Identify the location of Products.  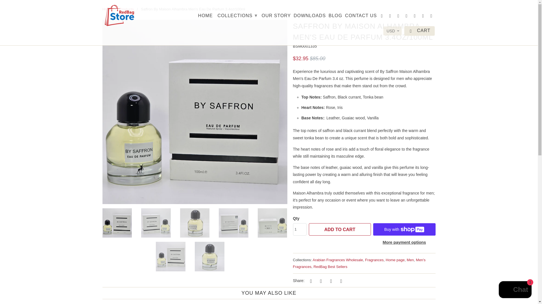
(126, 9).